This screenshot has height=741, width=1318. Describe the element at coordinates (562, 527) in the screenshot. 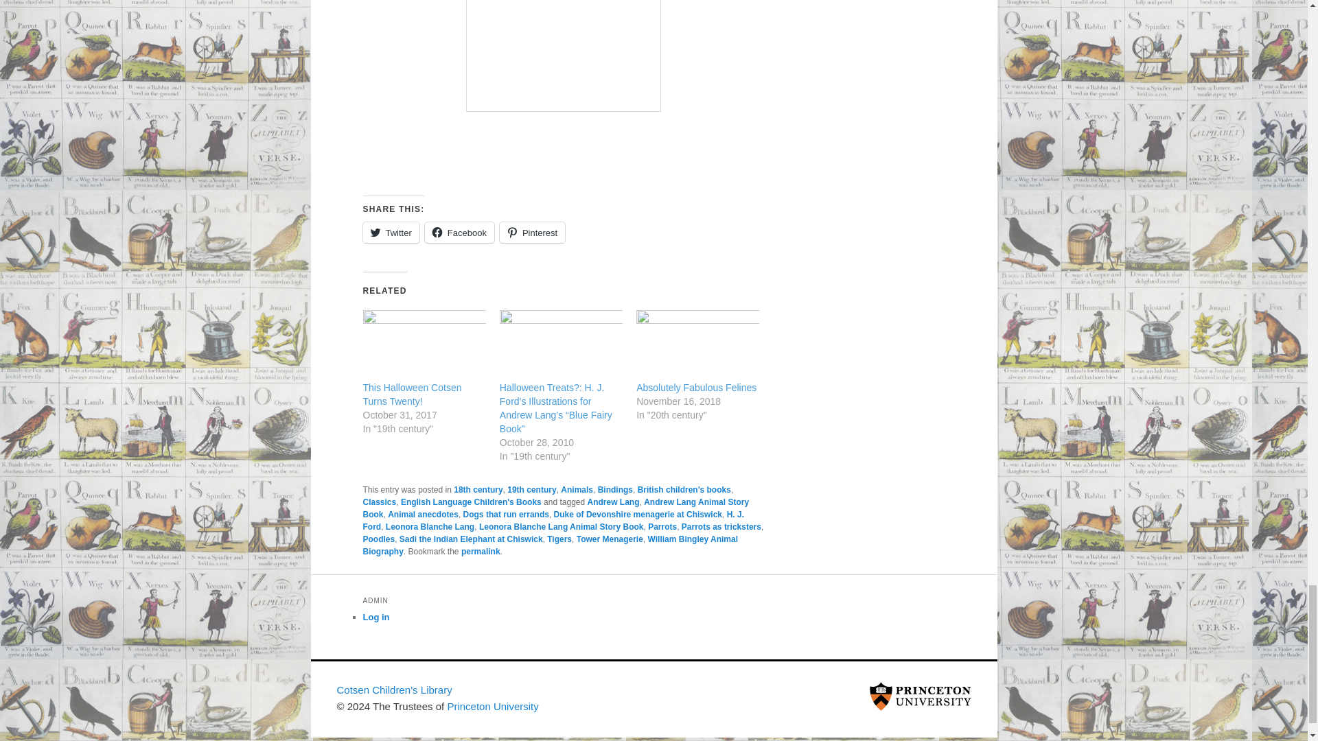

I see `Leonora Blanche Lang Animal Story Book` at that location.